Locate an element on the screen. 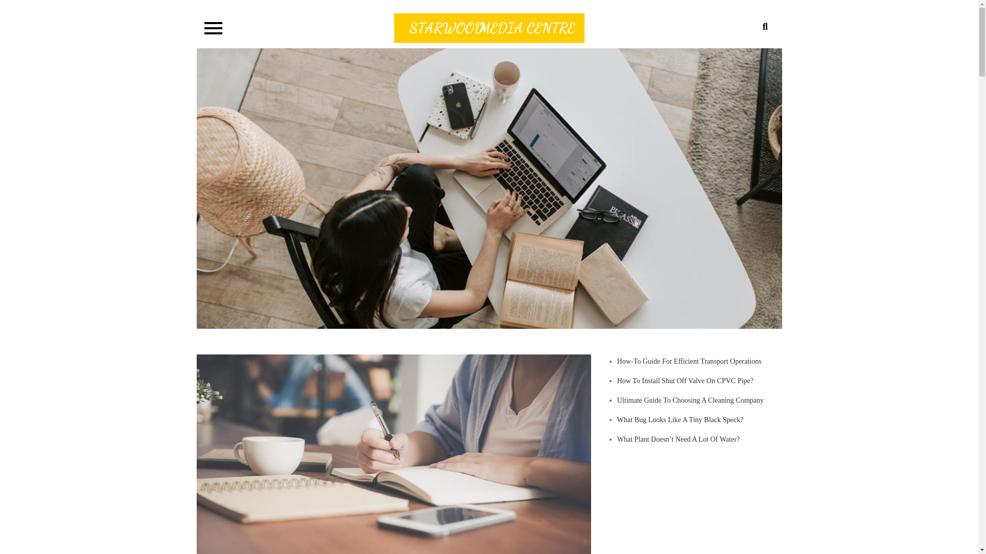 The height and width of the screenshot is (554, 986). What Bug Looks Like A Tiny Black Speck? is located at coordinates (680, 420).